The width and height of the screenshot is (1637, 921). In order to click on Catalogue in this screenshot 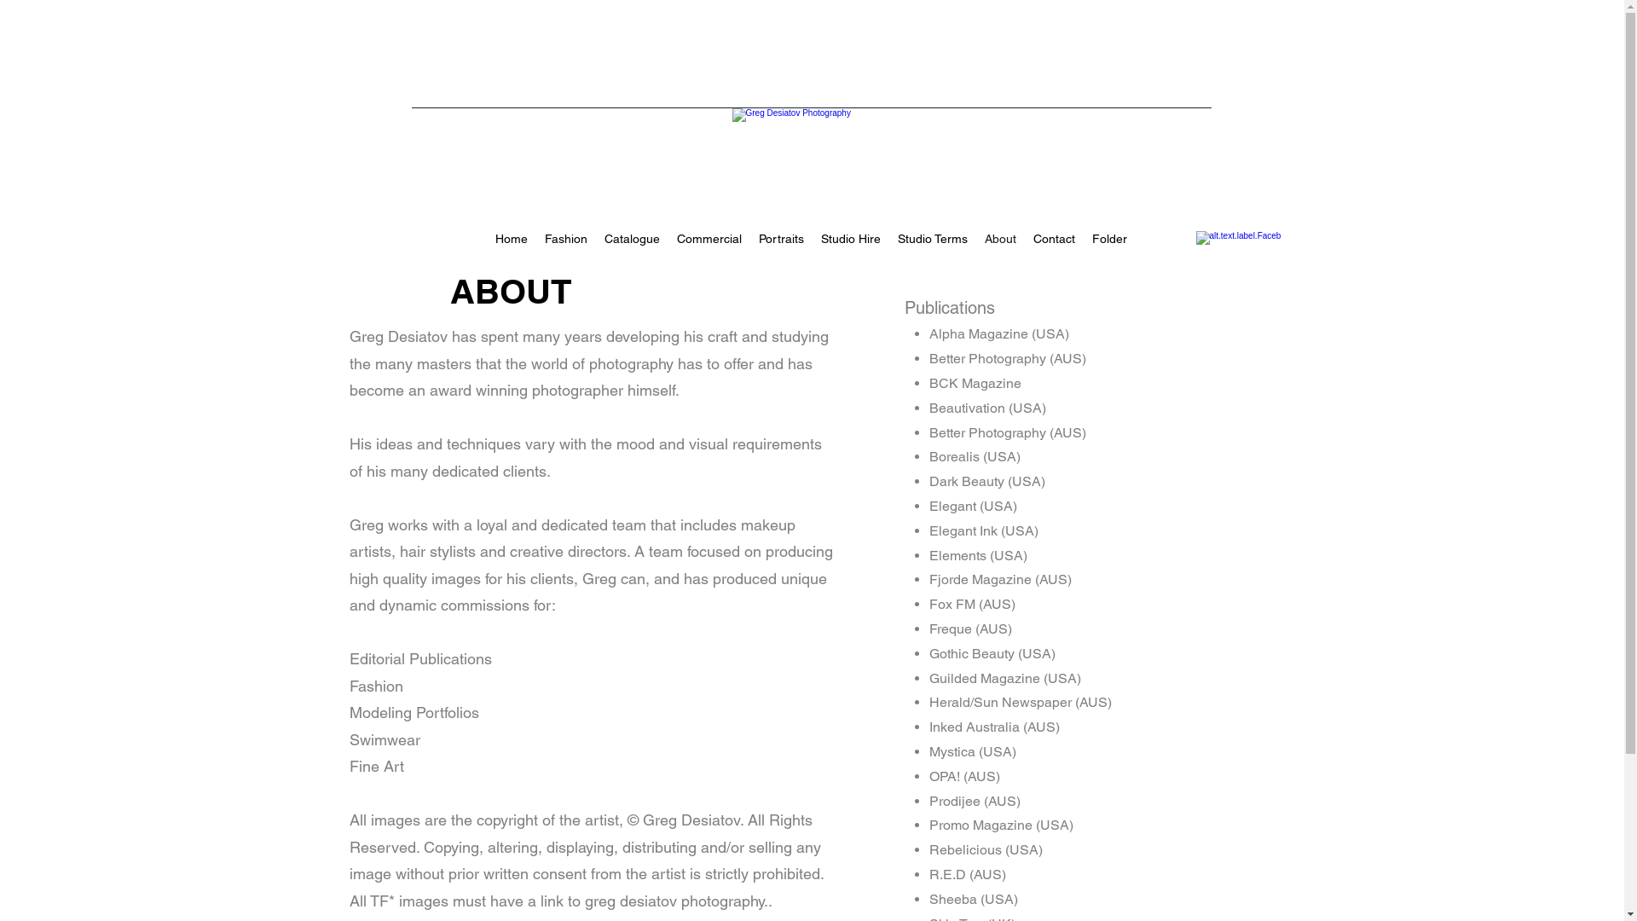, I will do `click(633, 239)`.